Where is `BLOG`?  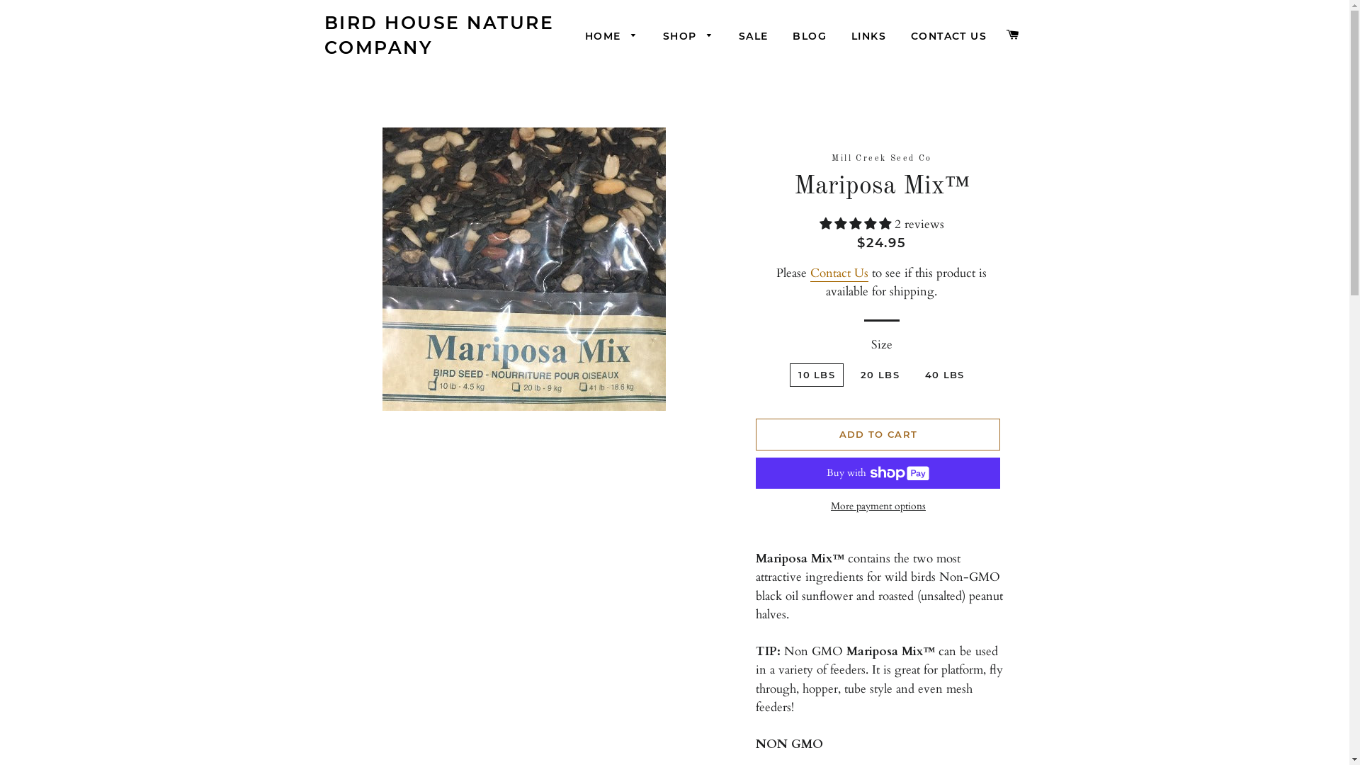
BLOG is located at coordinates (810, 37).